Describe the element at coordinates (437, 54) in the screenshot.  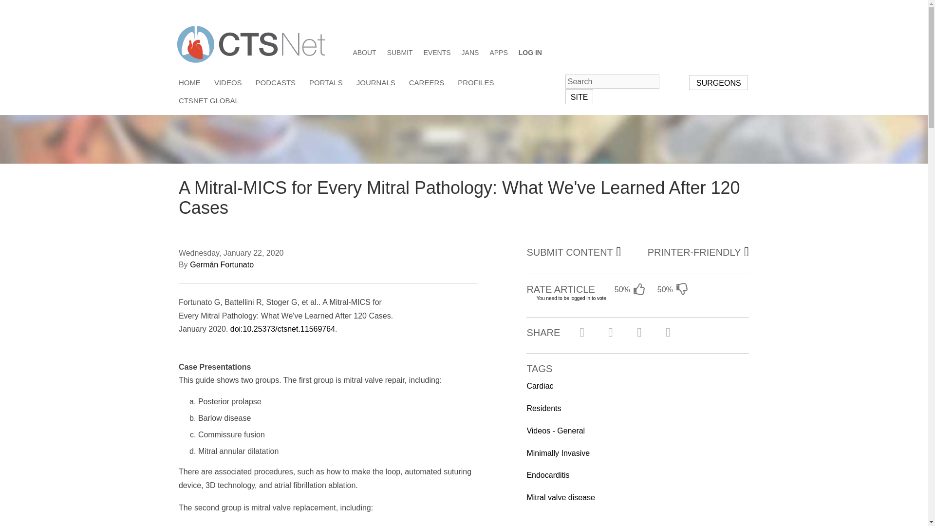
I see `EVENTS` at that location.